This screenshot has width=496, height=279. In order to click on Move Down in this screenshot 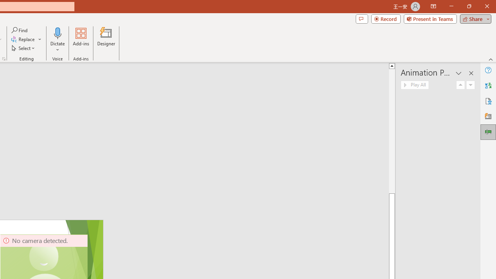, I will do `click(470, 85)`.